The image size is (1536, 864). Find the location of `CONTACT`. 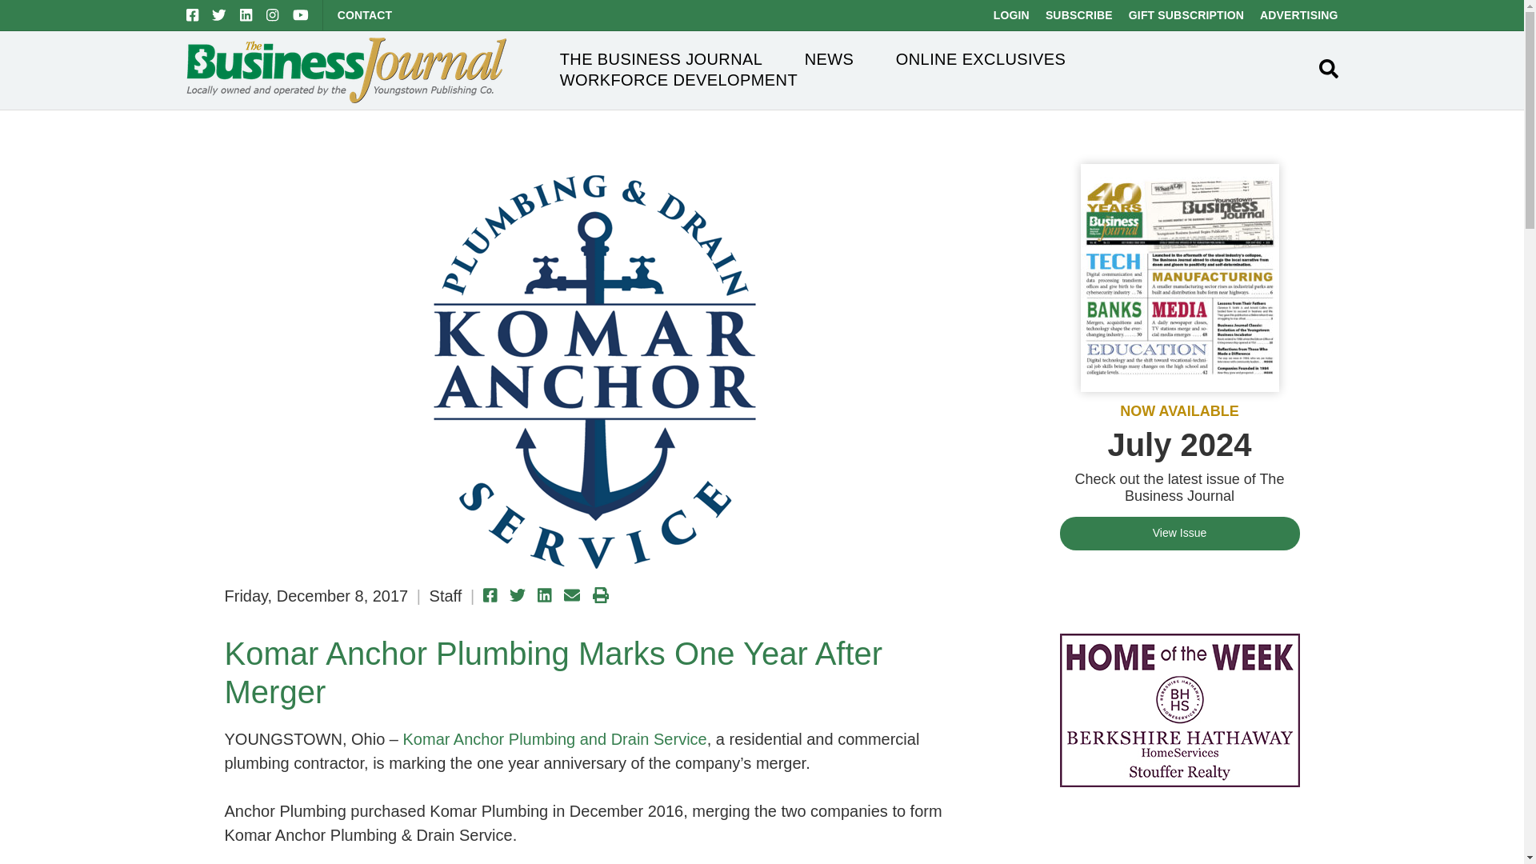

CONTACT is located at coordinates (365, 14).